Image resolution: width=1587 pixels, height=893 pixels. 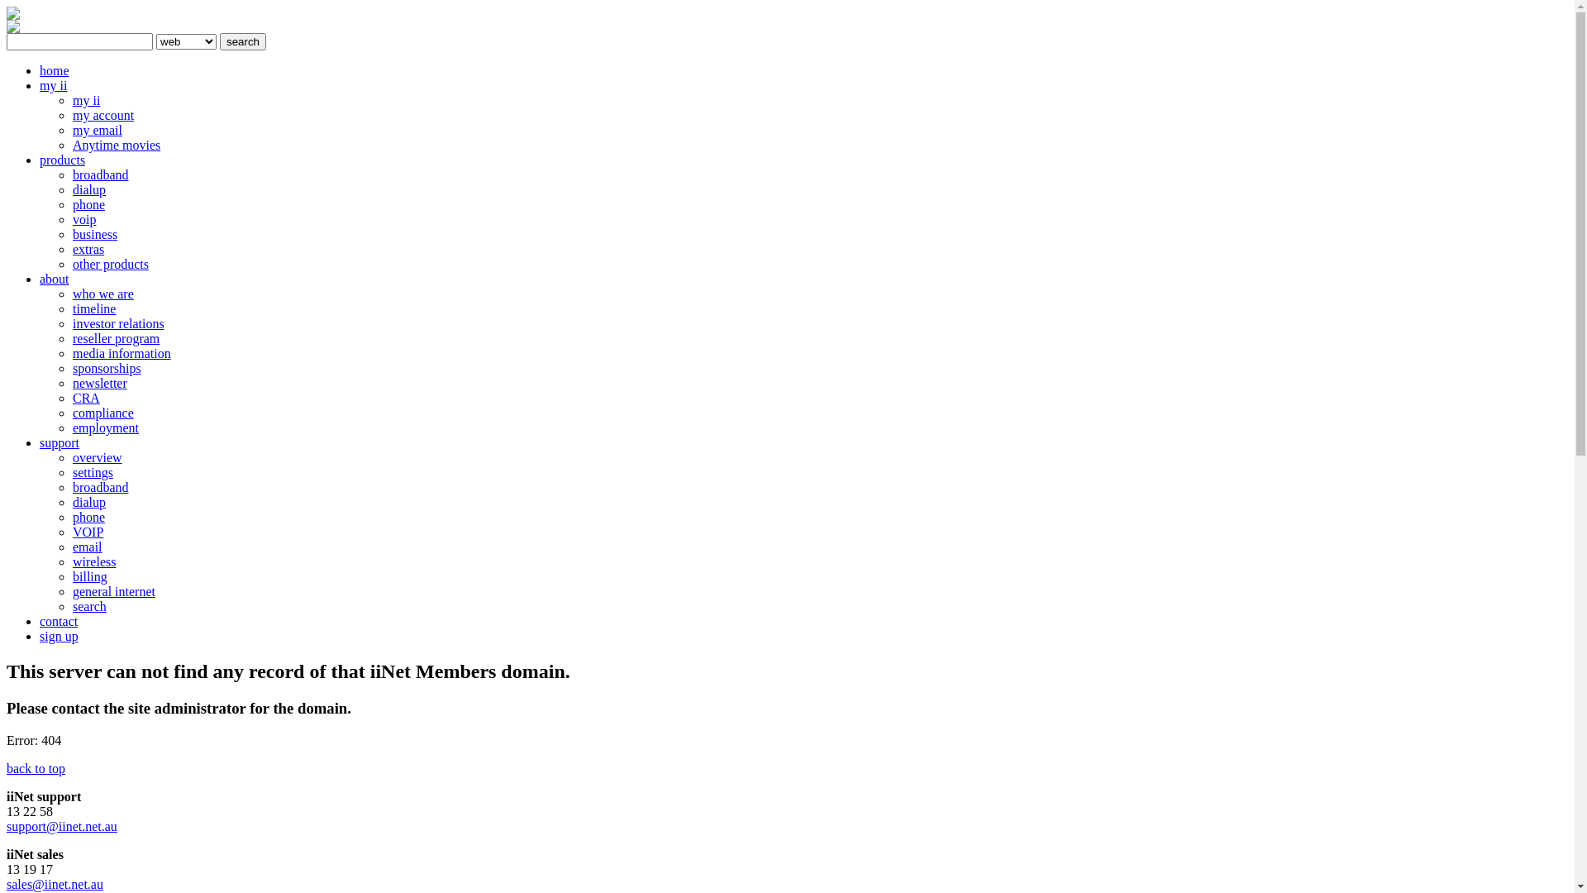 What do you see at coordinates (117, 146) in the screenshot?
I see `Anytime movies` at bounding box center [117, 146].